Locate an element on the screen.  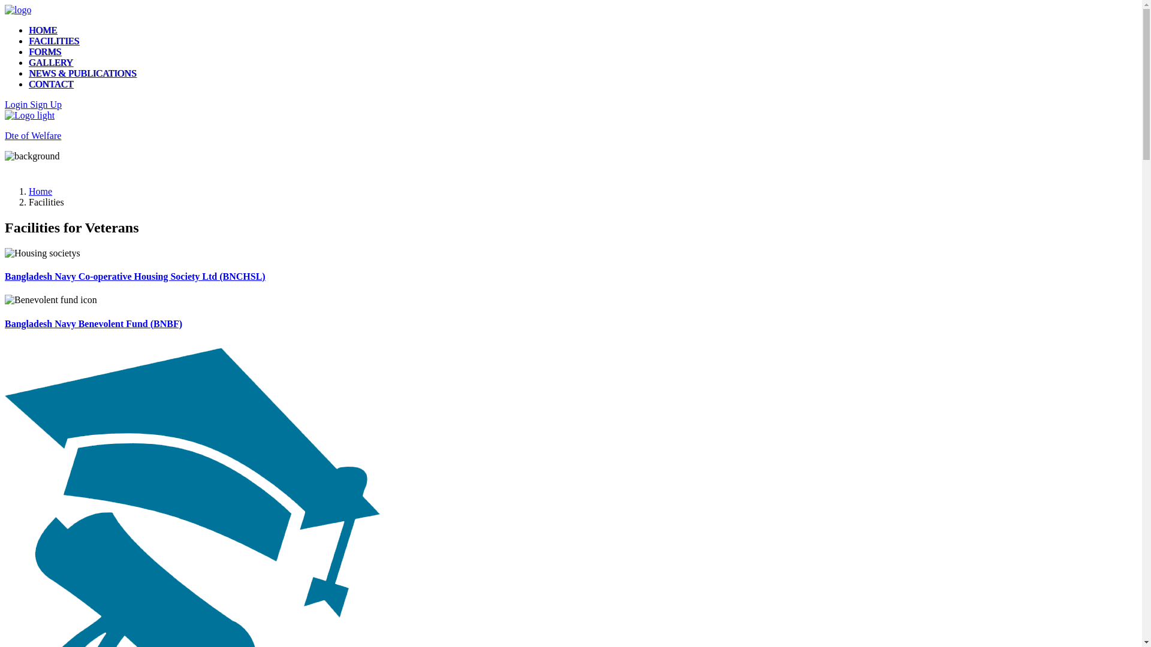
Dte of Welfare is located at coordinates (571, 126).